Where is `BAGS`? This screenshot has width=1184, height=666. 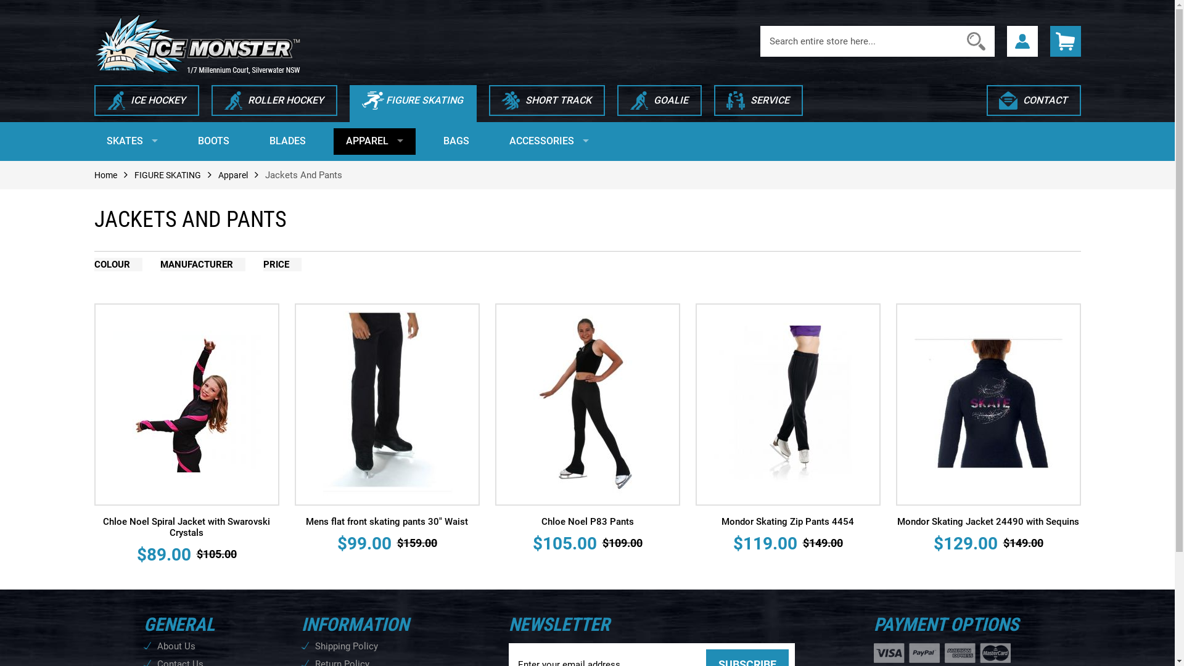 BAGS is located at coordinates (456, 142).